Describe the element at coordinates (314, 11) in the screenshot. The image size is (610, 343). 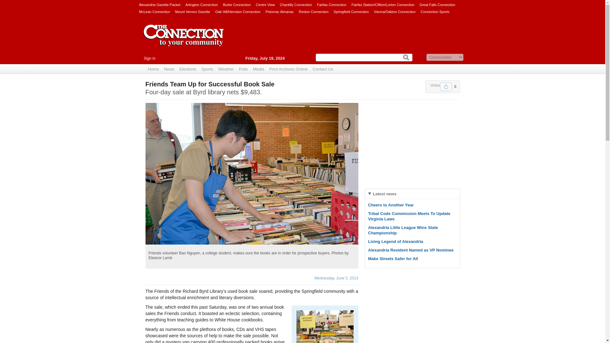
I see `Reston Connection` at that location.